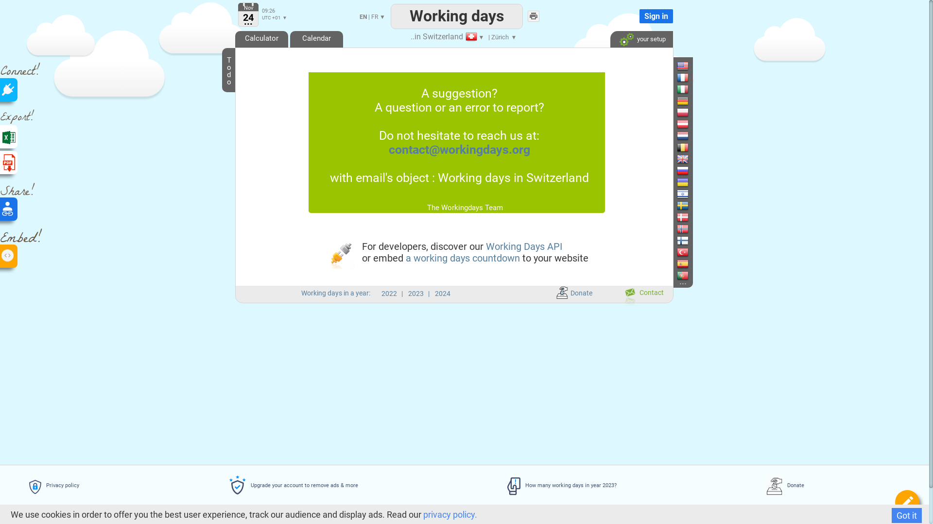 This screenshot has height=524, width=933. What do you see at coordinates (524, 246) in the screenshot?
I see `Working Days API` at bounding box center [524, 246].